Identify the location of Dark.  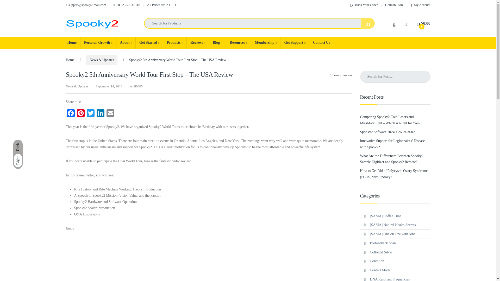
(18, 147).